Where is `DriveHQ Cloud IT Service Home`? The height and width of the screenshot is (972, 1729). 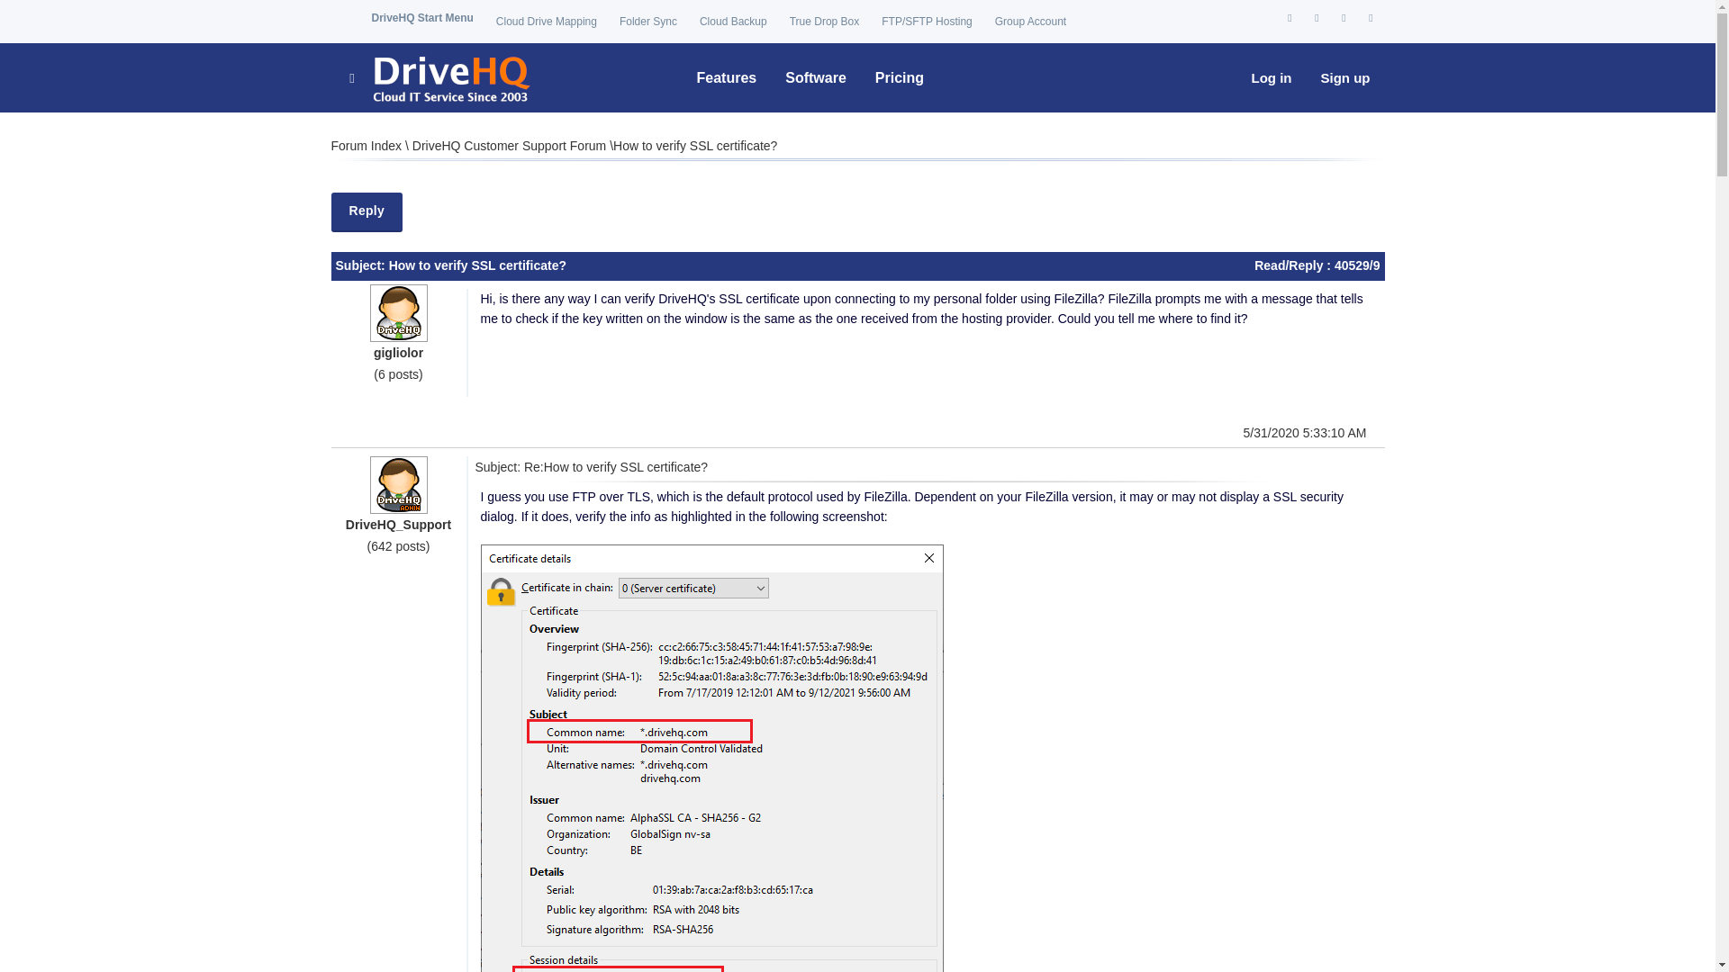 DriveHQ Cloud IT Service Home is located at coordinates (439, 77).